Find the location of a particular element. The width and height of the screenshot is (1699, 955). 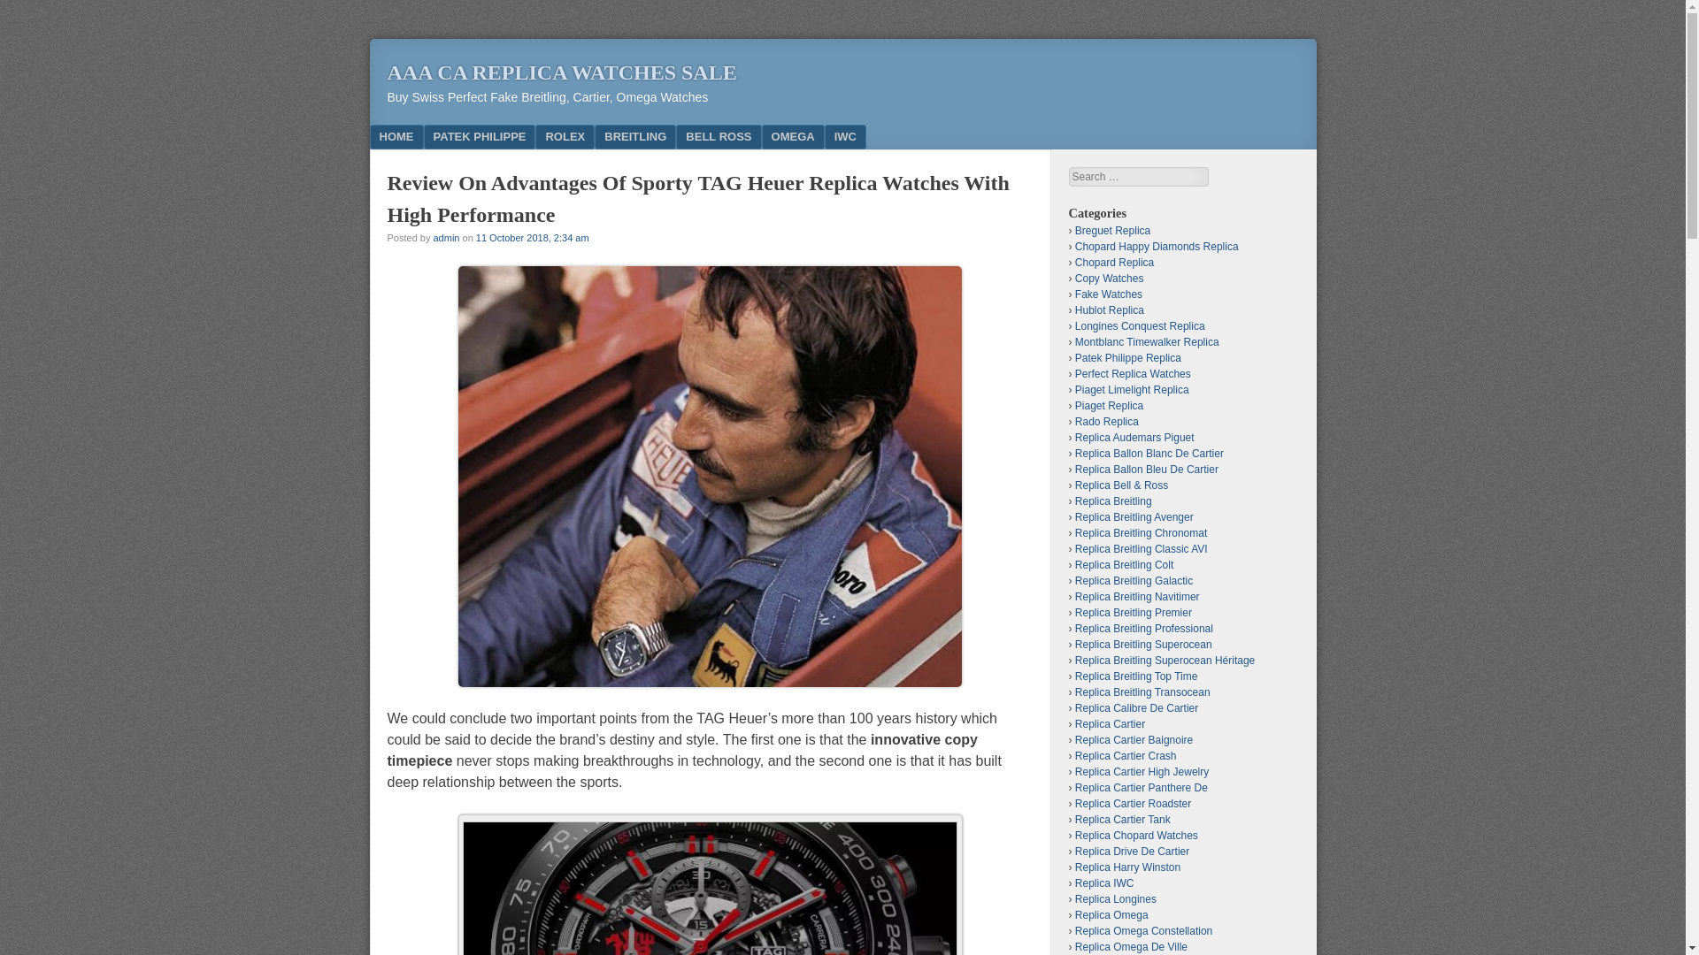

AAA CA Replica Watches Sale is located at coordinates (562, 73).